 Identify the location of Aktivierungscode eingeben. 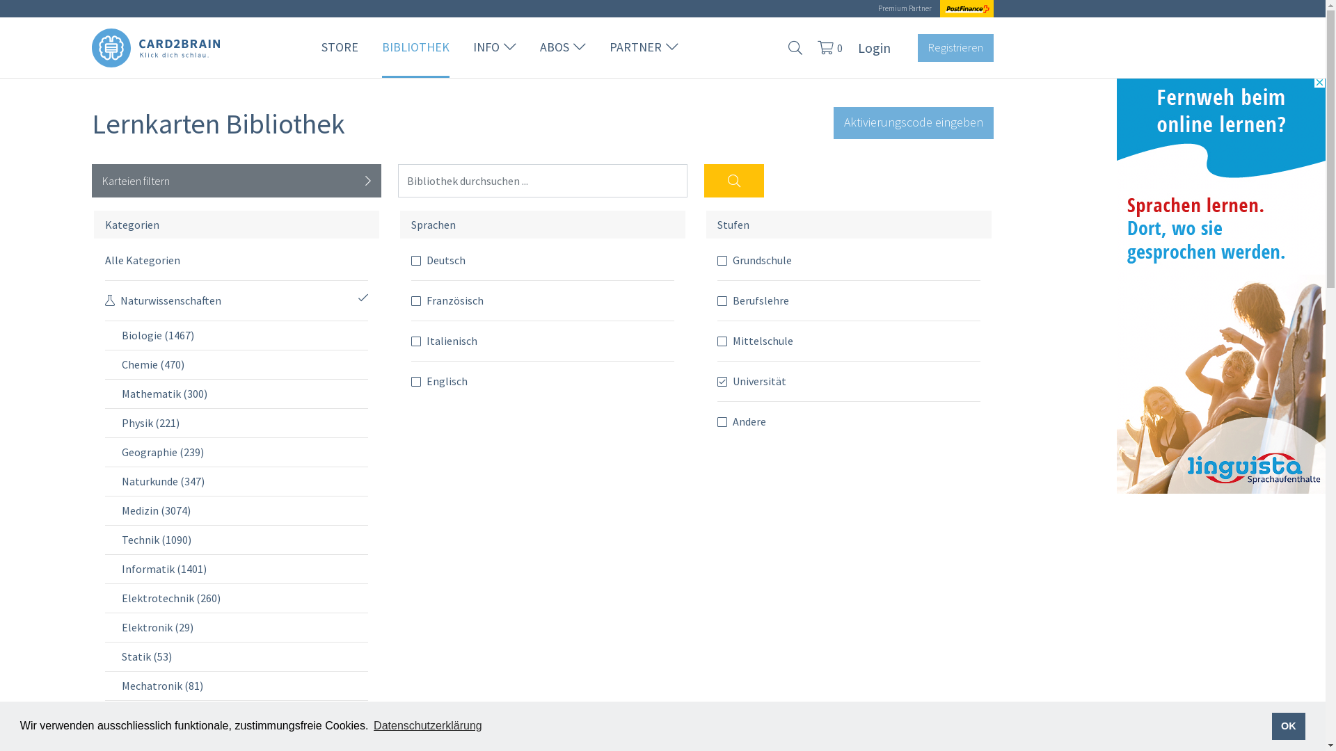
(914, 123).